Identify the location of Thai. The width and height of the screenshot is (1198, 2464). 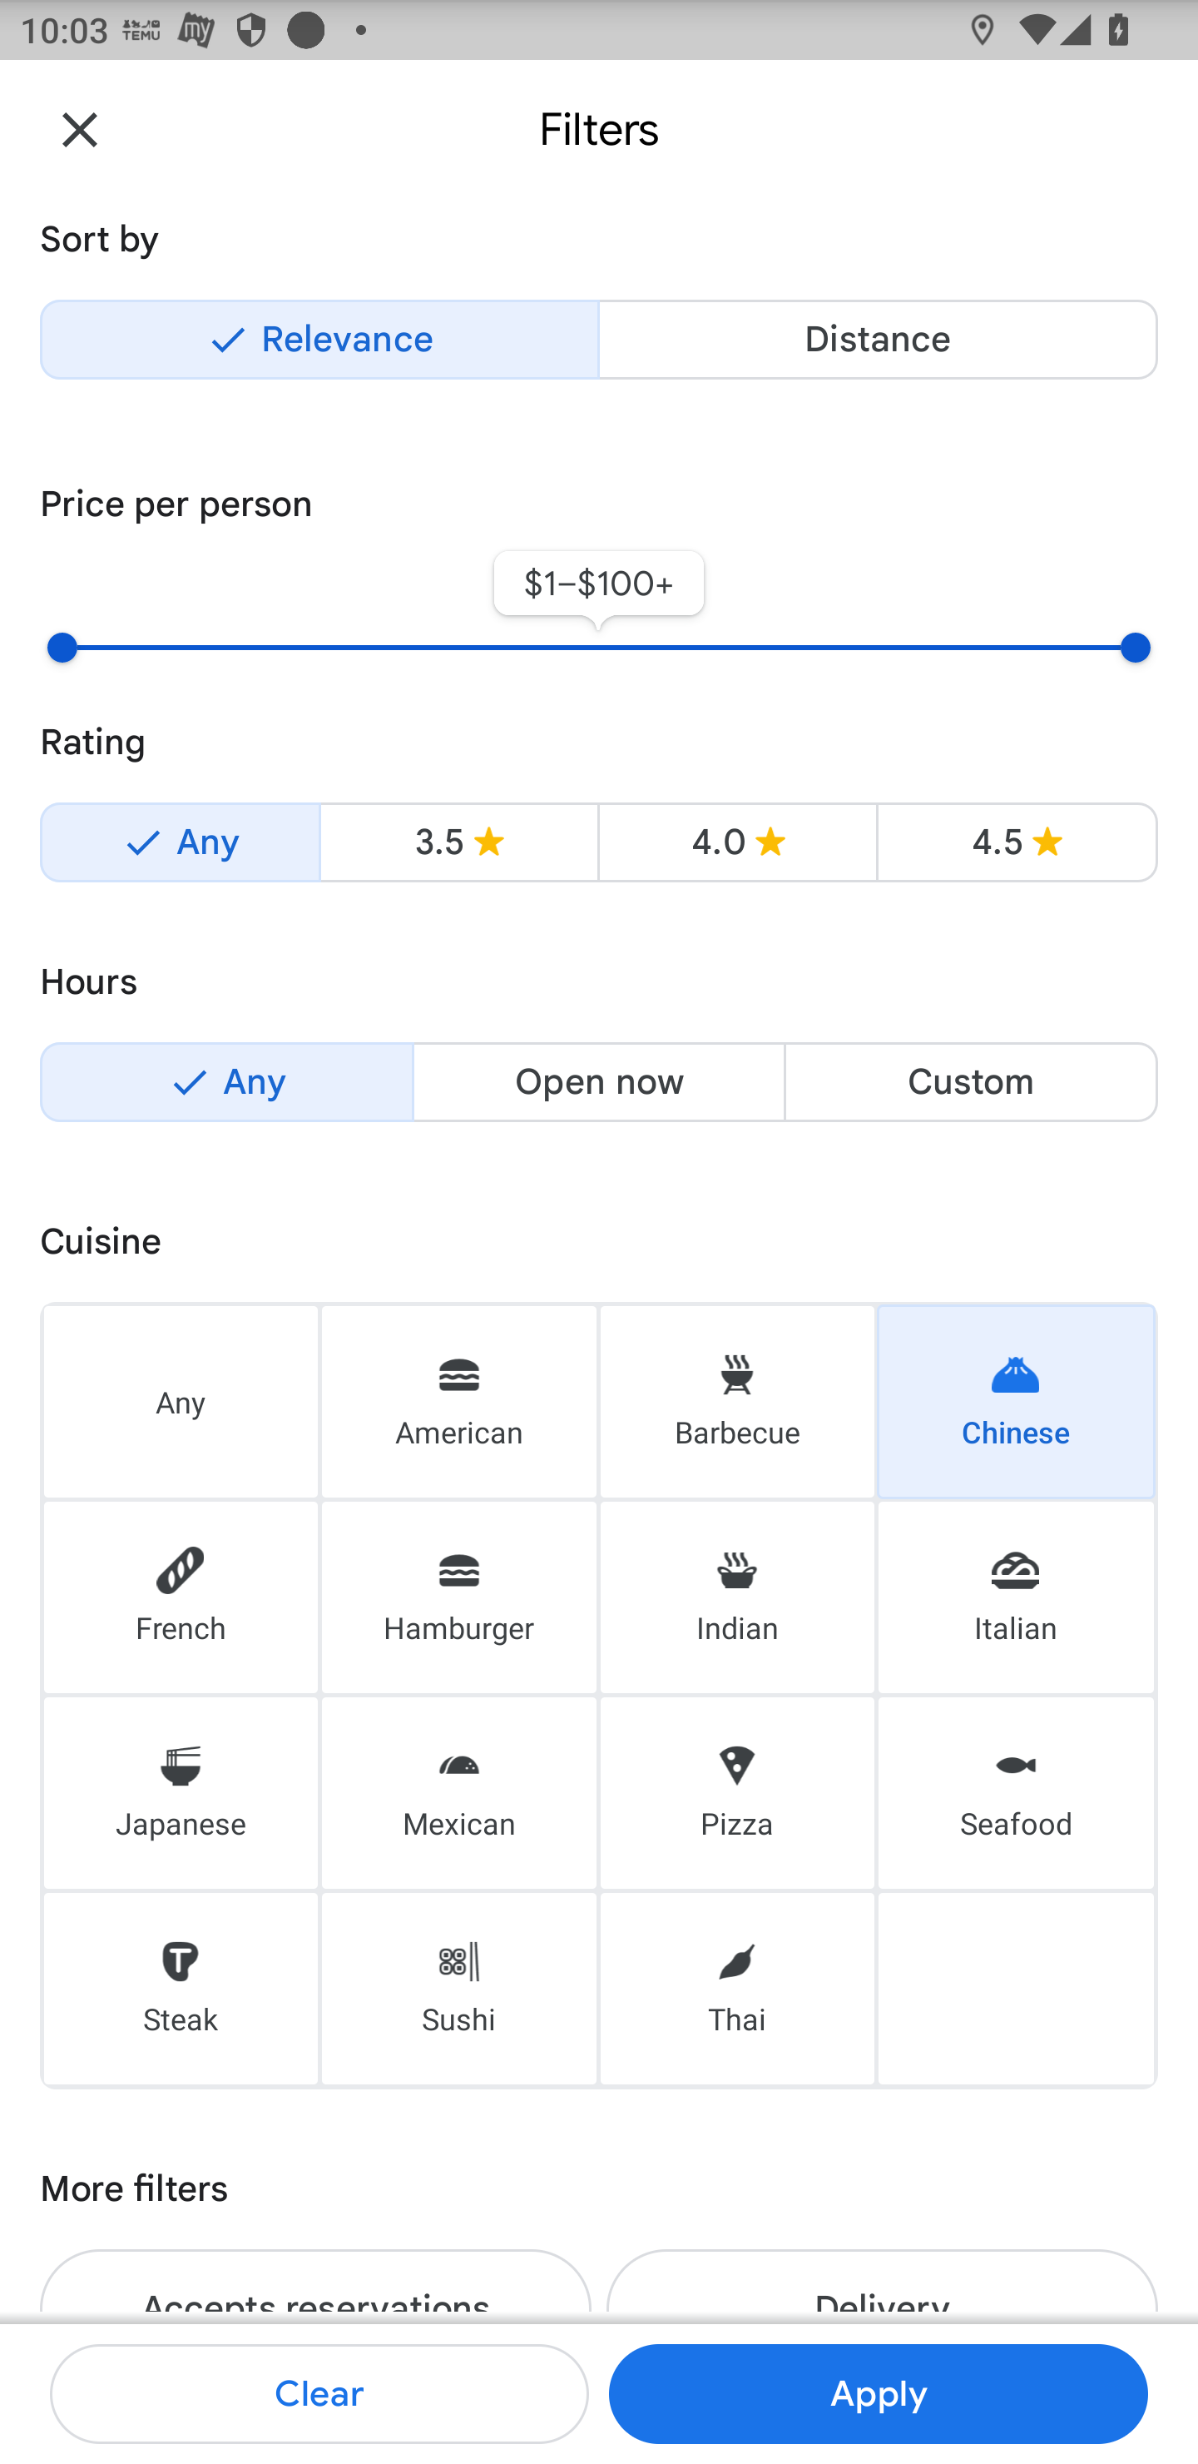
(737, 1990).